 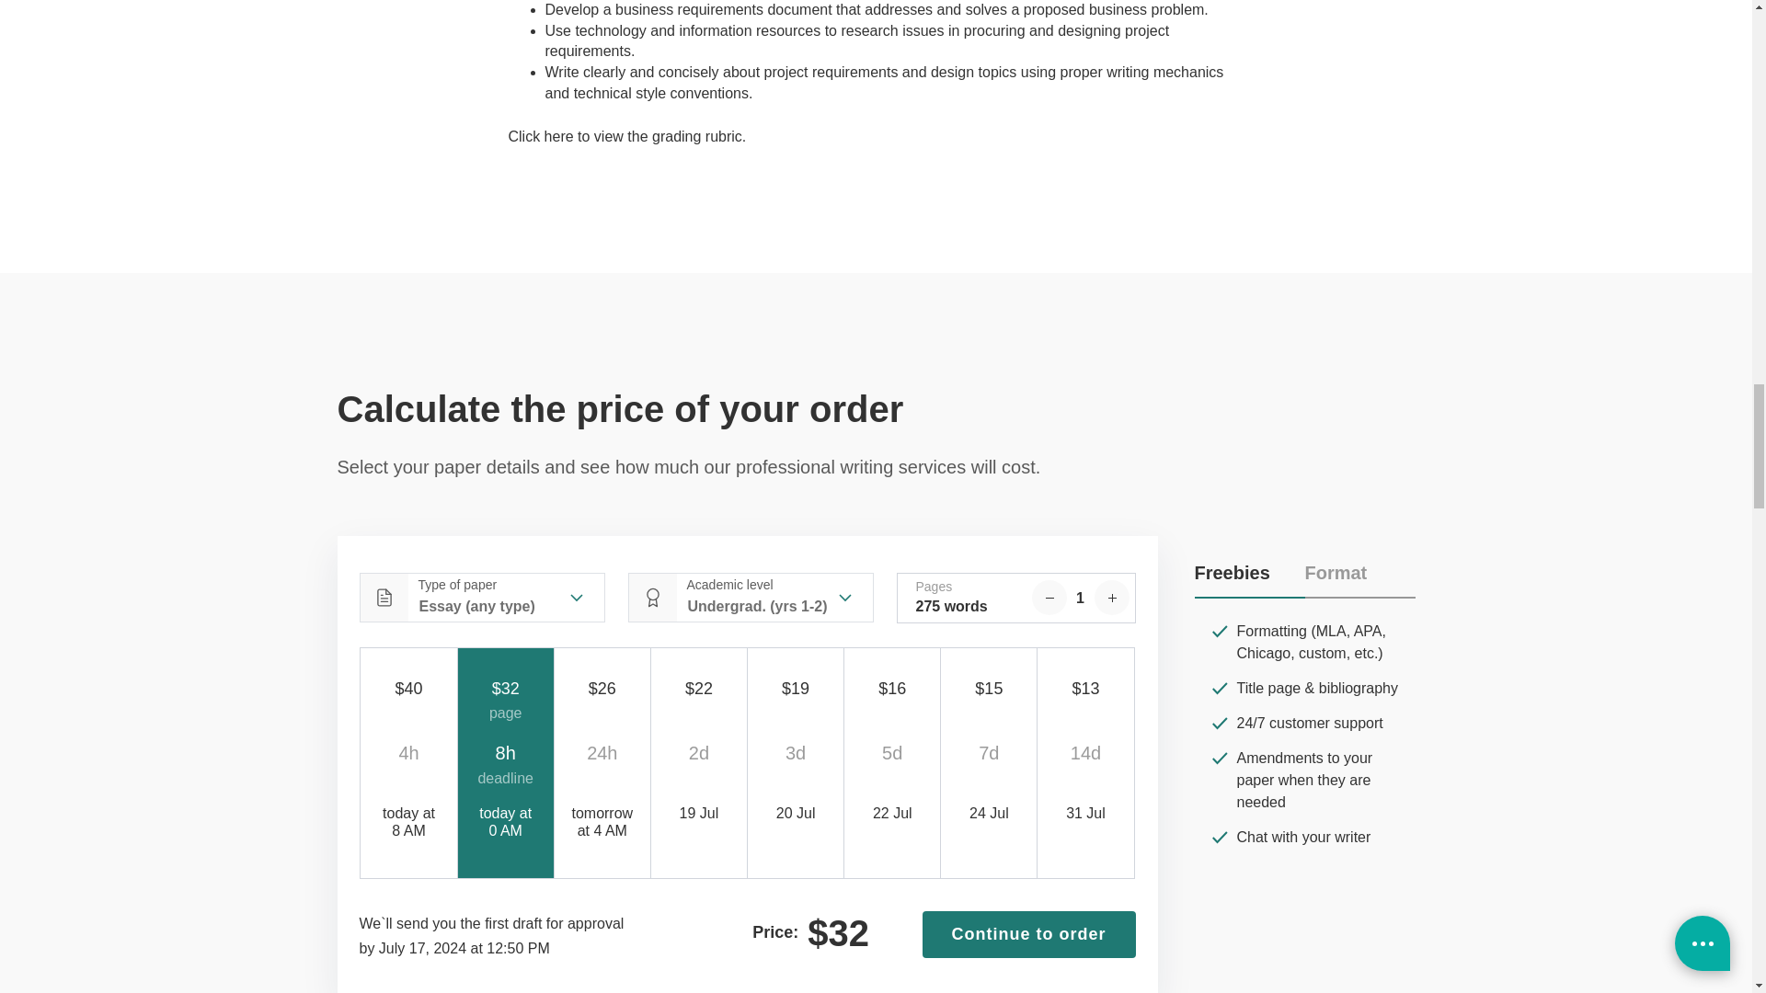 I want to click on Continue to order, so click(x=1028, y=935).